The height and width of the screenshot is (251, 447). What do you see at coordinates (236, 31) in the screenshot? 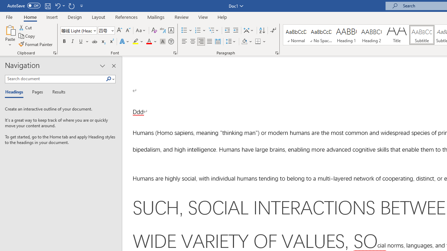
I see `Increase Indent` at bounding box center [236, 31].